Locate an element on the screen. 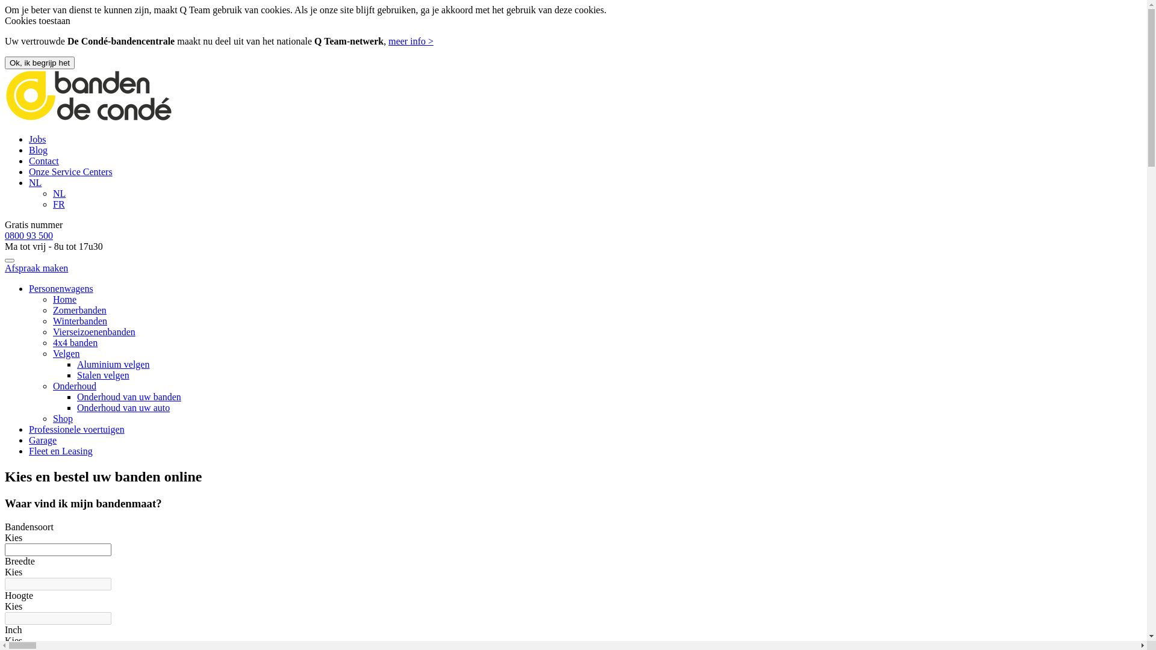  Onderhoud is located at coordinates (75, 386).